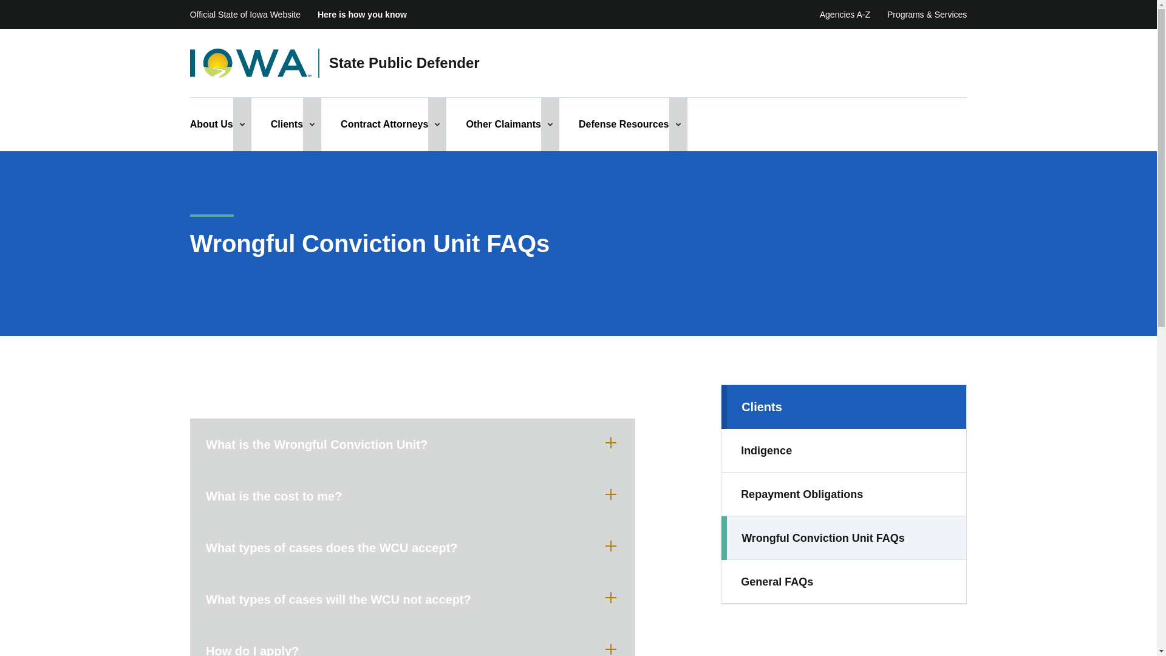 The image size is (1166, 656). What do you see at coordinates (287, 124) in the screenshot?
I see `Clients` at bounding box center [287, 124].